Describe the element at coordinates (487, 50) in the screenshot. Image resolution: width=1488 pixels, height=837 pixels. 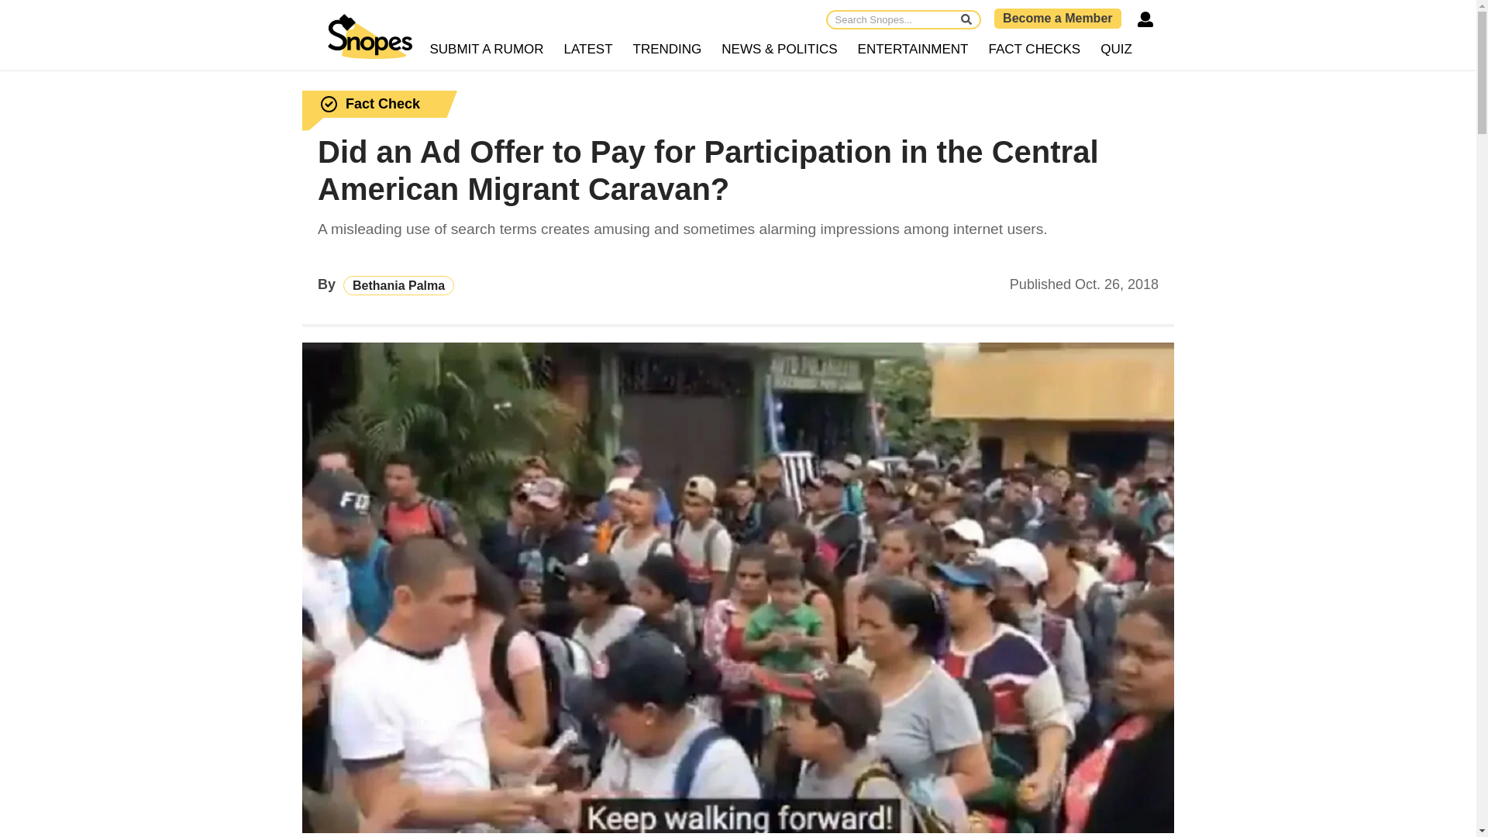
I see `SUBMIT A RUMOR` at that location.